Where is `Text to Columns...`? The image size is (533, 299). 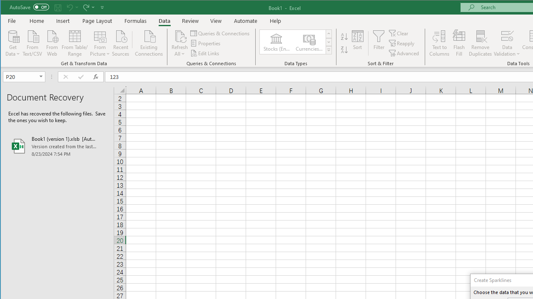
Text to Columns... is located at coordinates (439, 43).